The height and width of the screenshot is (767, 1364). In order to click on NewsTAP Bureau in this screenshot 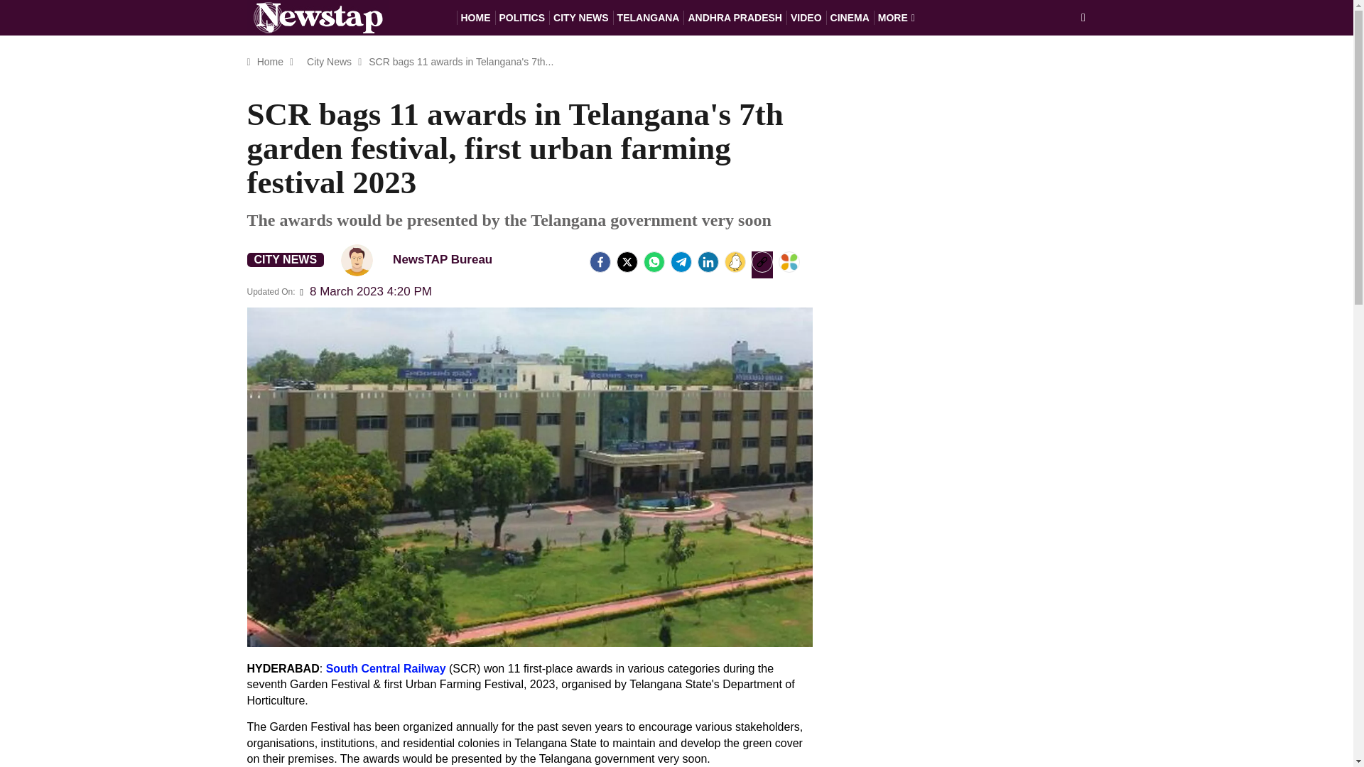, I will do `click(423, 259)`.